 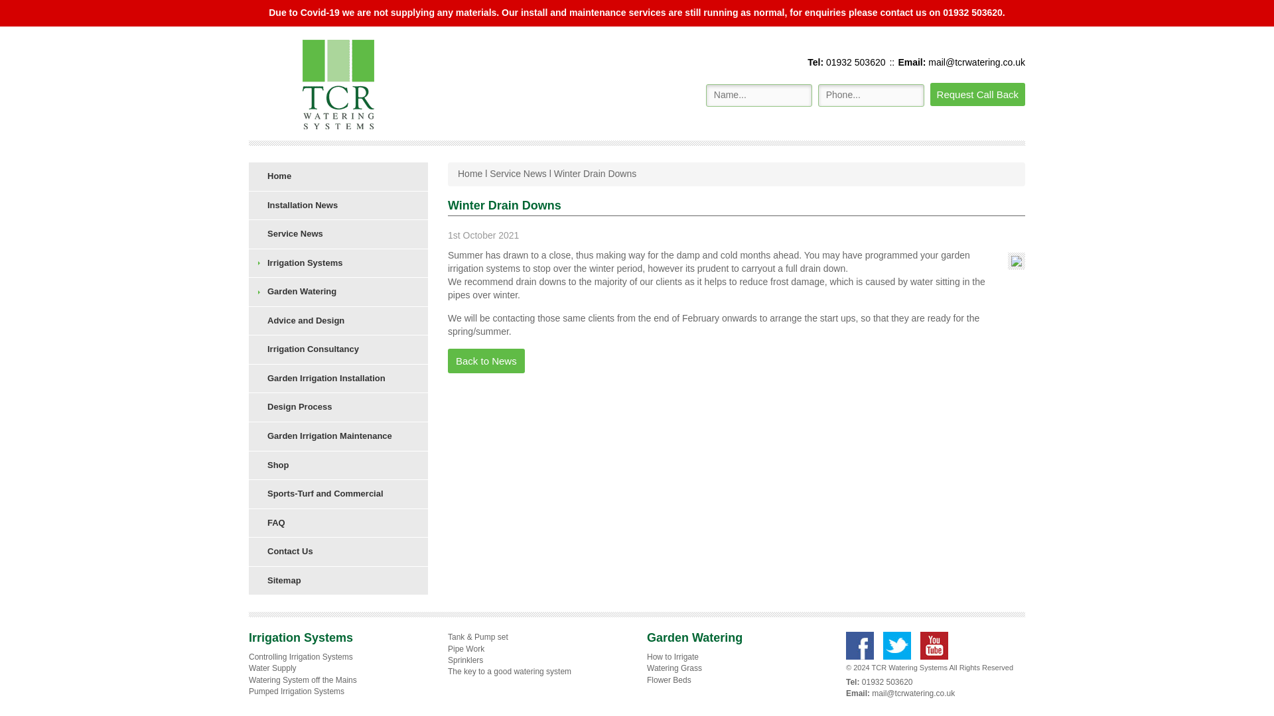 I want to click on Home, so click(x=338, y=176).